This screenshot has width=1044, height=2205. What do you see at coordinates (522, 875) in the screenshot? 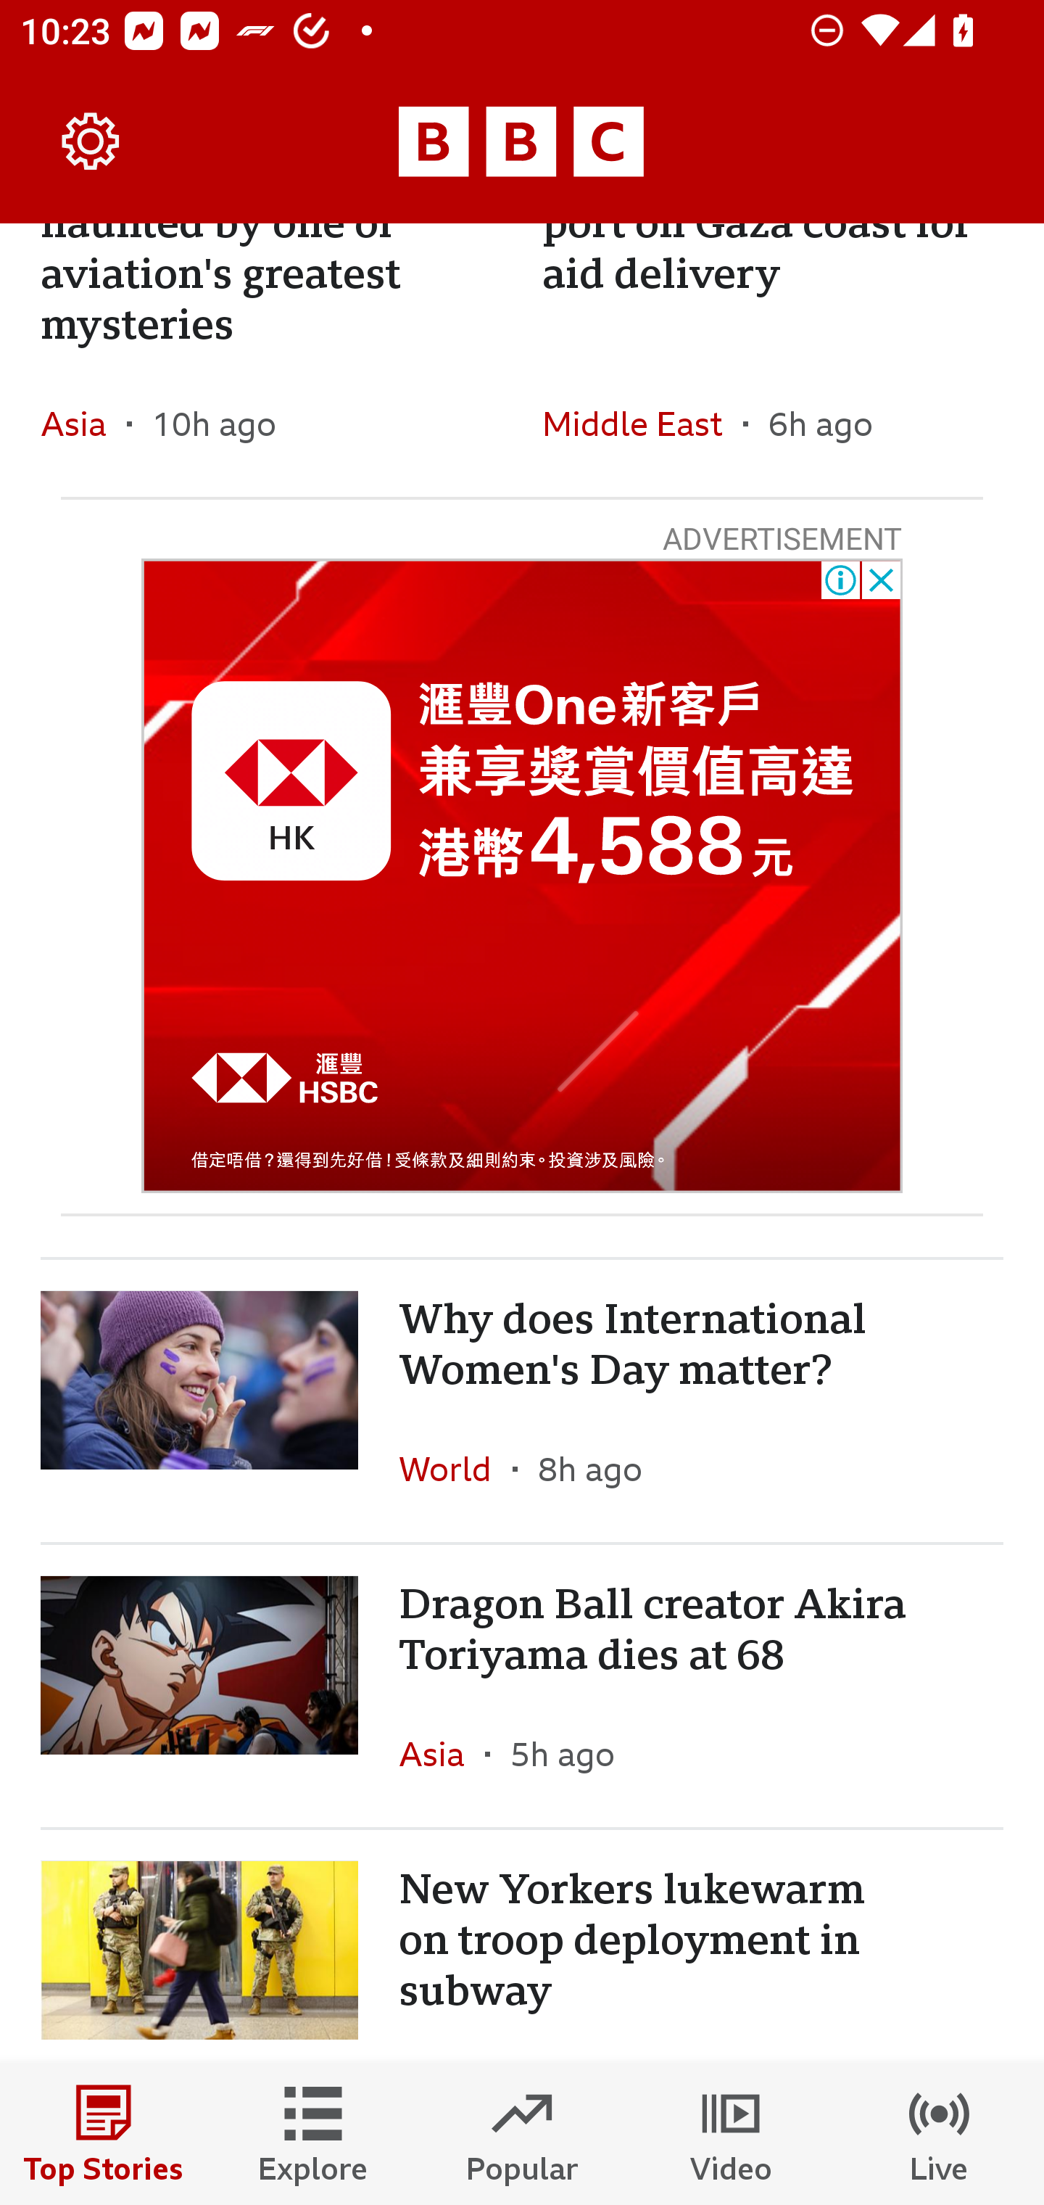
I see `HSBC javascript:window.open(window` at bounding box center [522, 875].